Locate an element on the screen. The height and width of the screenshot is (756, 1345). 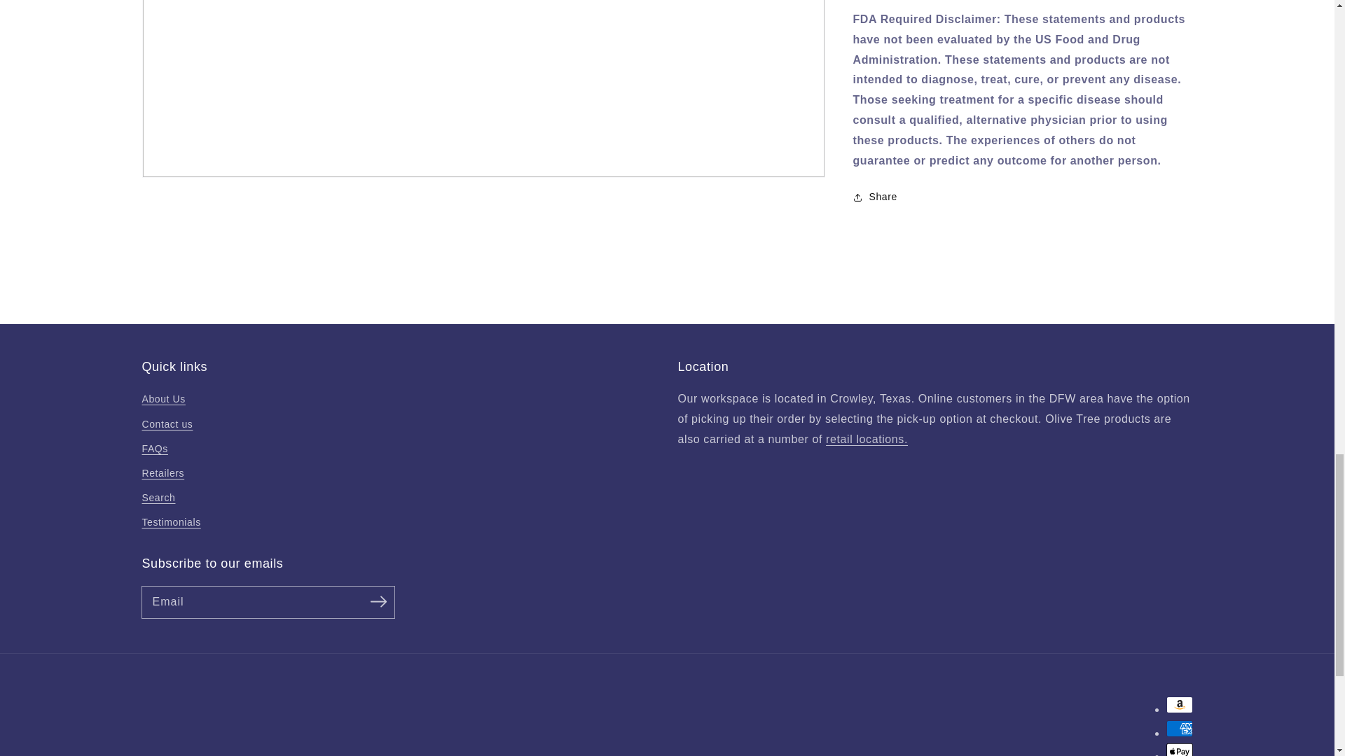
Amazon is located at coordinates (1178, 704).